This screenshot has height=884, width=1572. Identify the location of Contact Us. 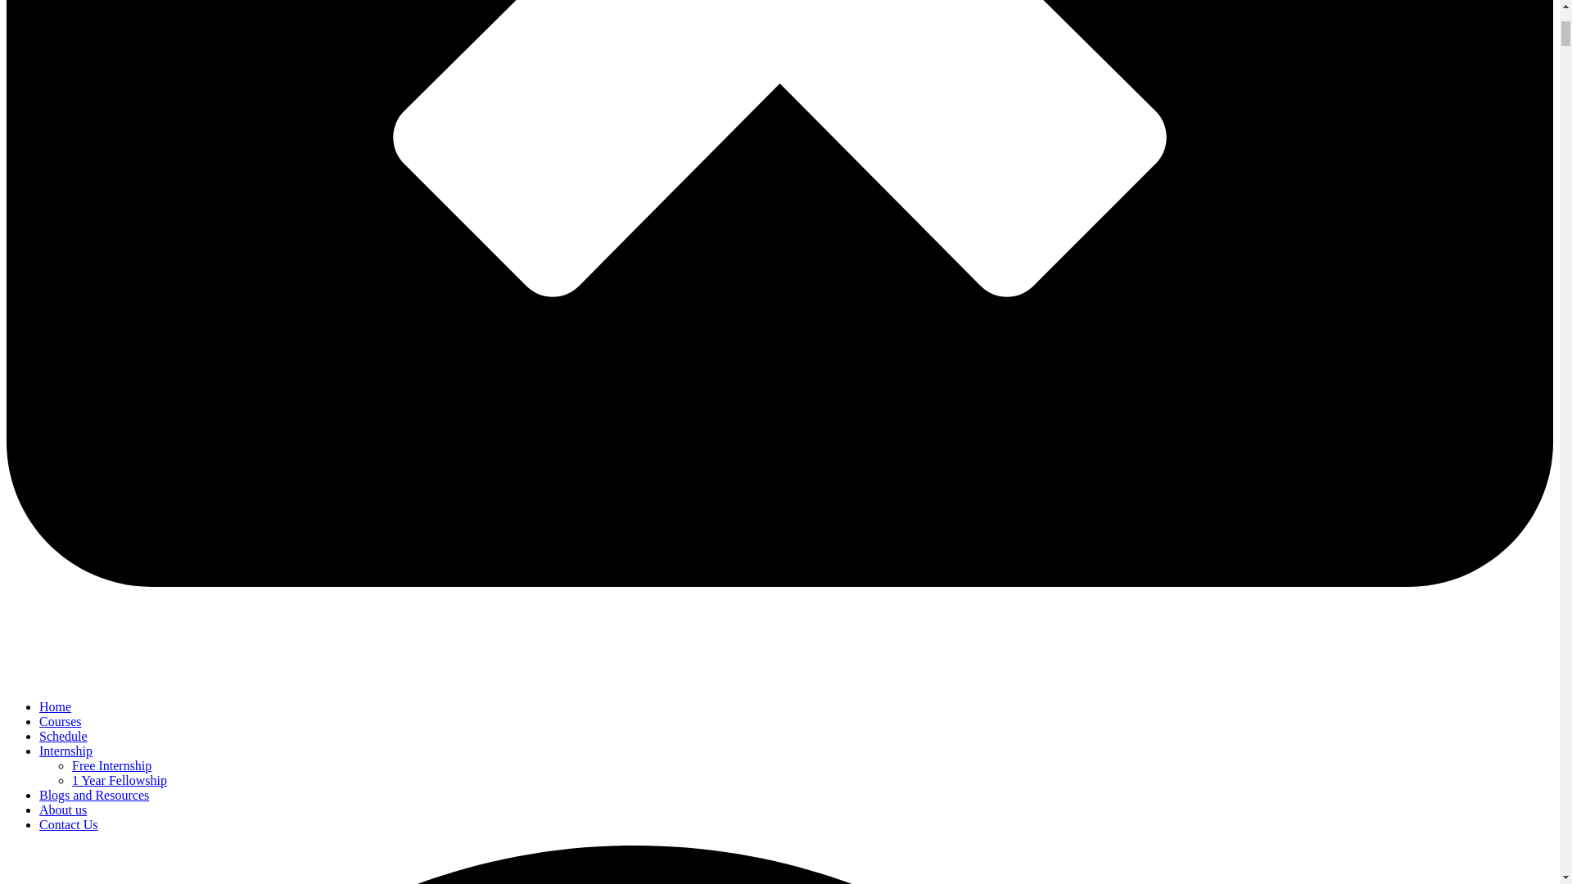
(69, 825).